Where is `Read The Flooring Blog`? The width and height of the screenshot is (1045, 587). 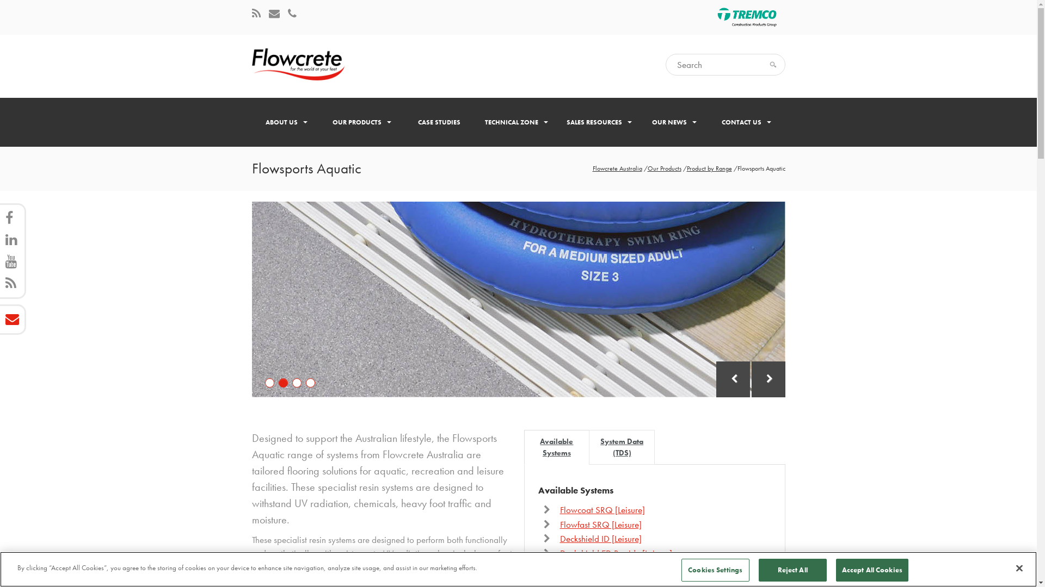 Read The Flooring Blog is located at coordinates (256, 14).